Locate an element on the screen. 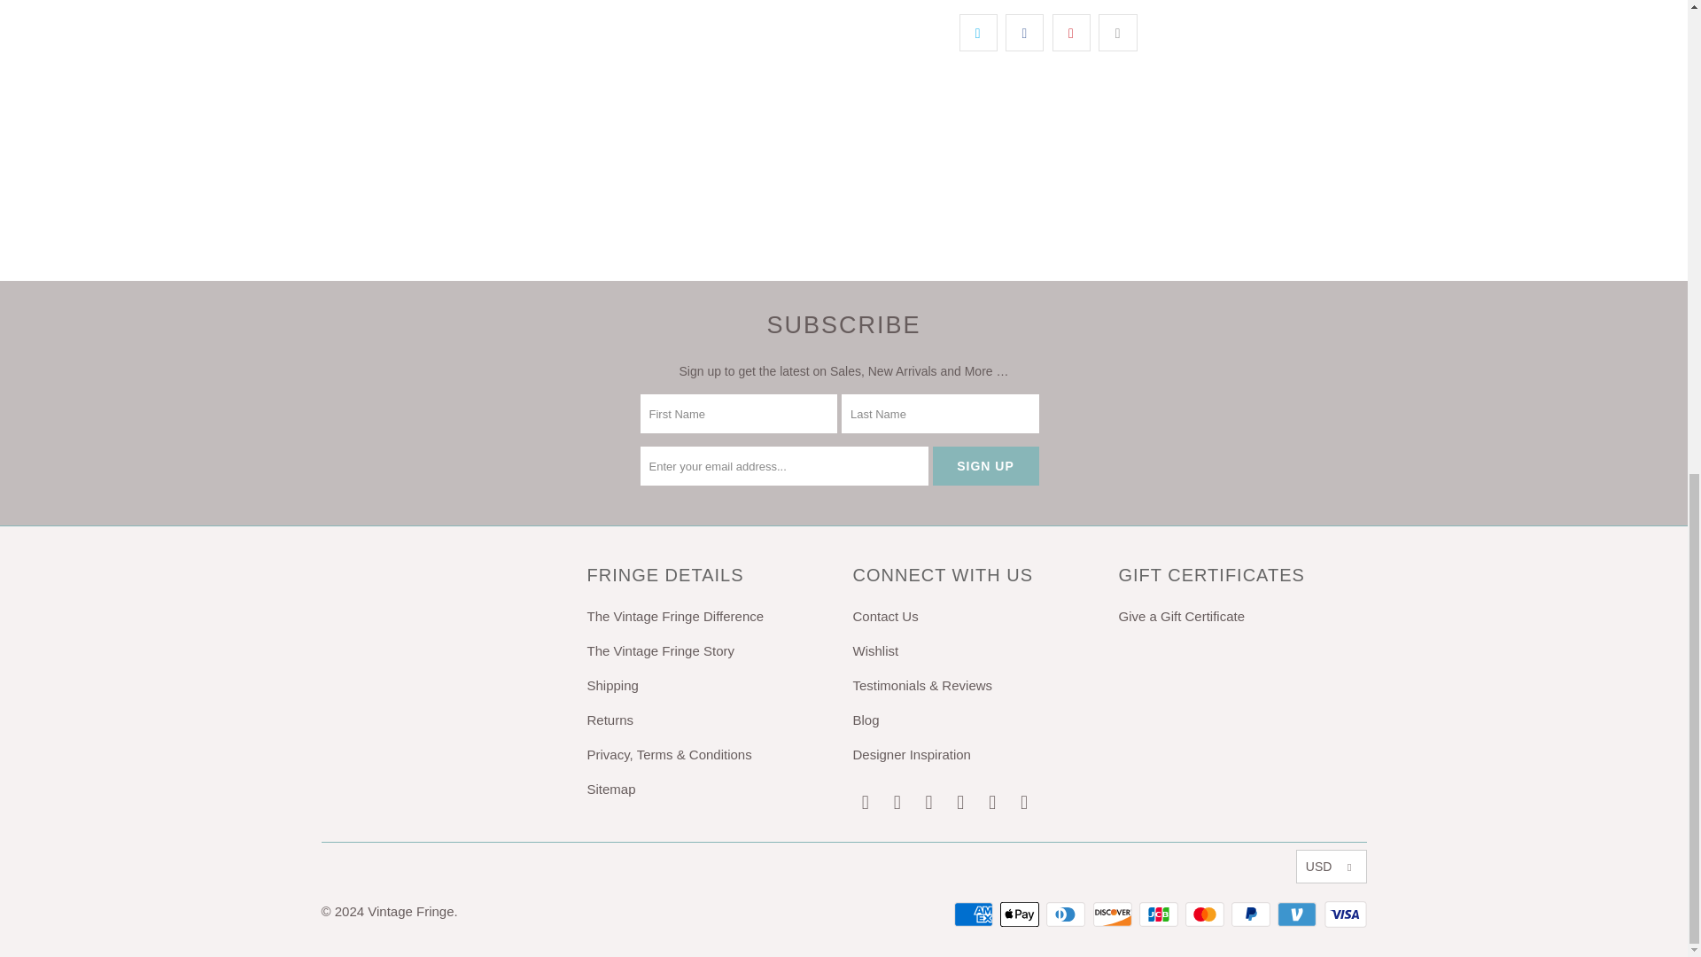 This screenshot has width=1701, height=957. American Express is located at coordinates (975, 914).